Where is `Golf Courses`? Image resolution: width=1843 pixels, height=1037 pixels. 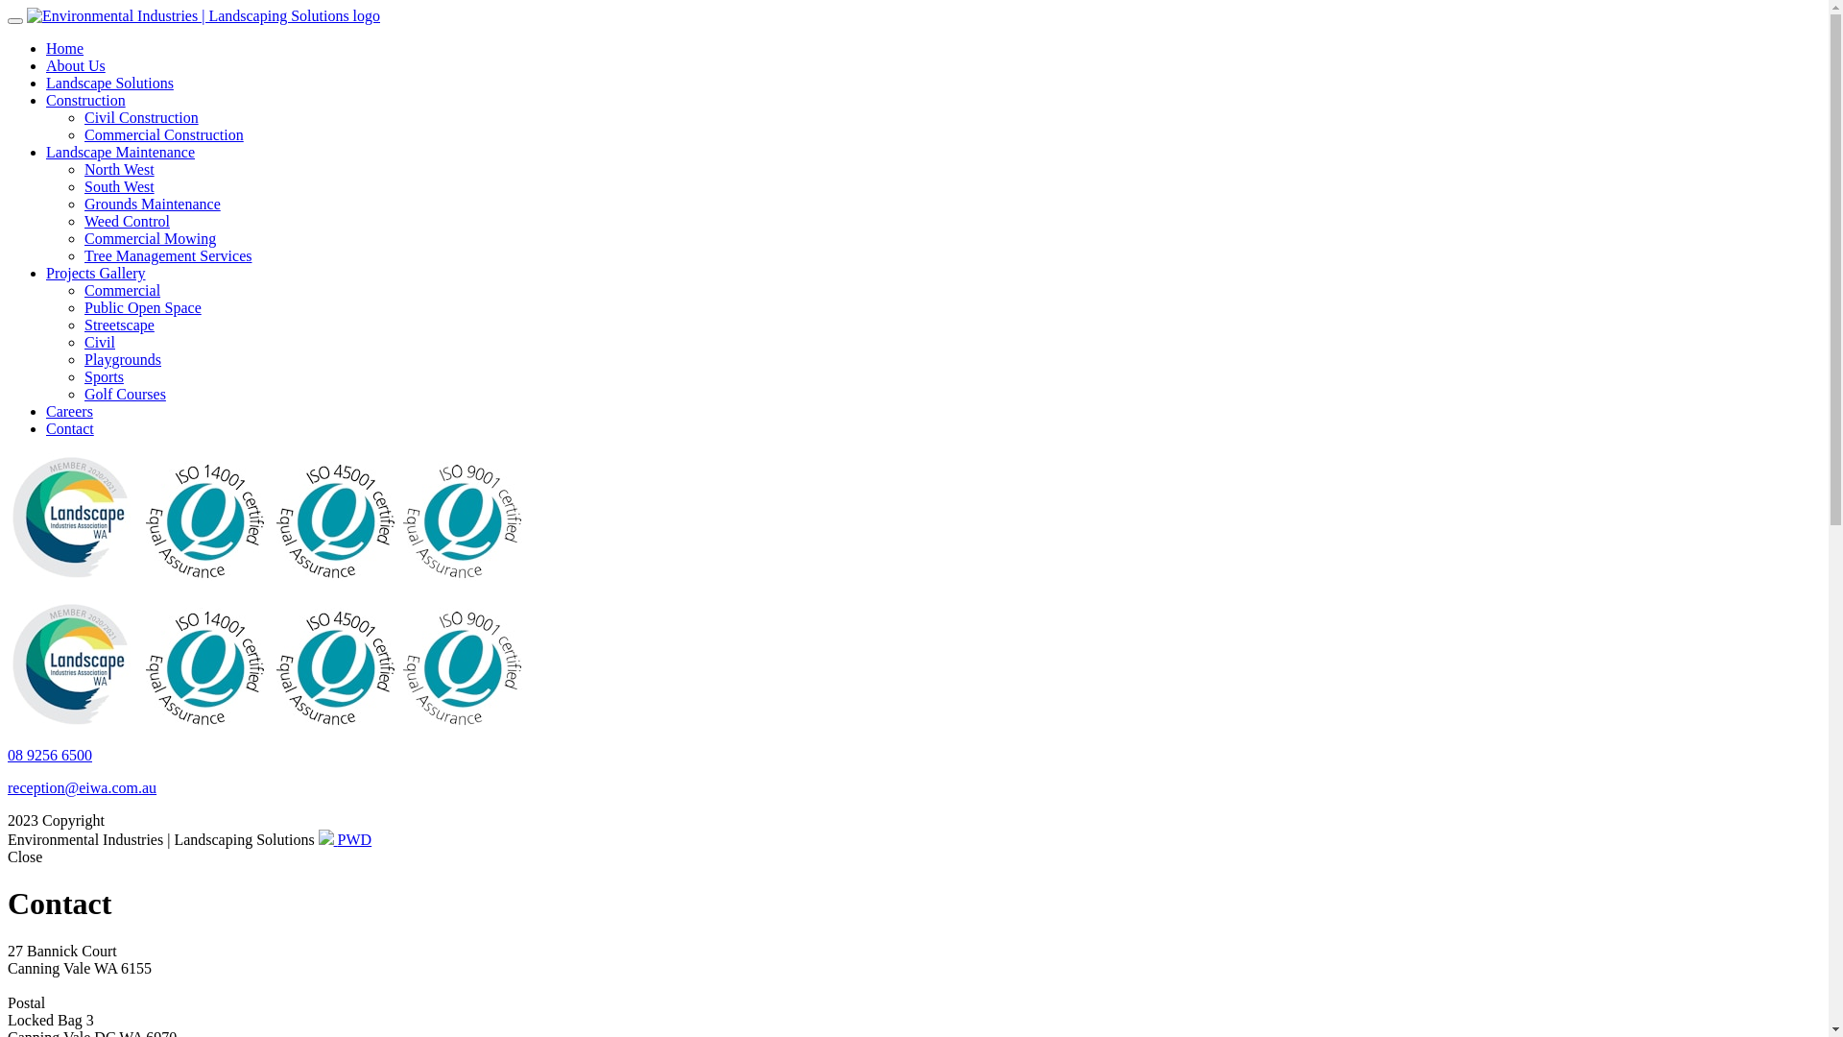 Golf Courses is located at coordinates (125, 394).